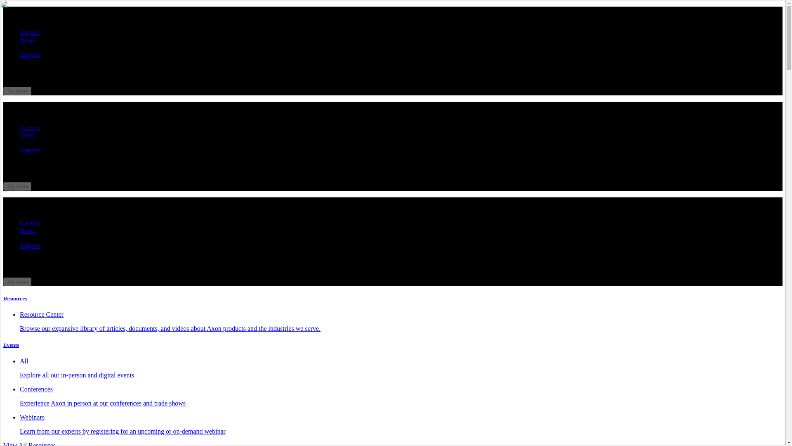 This screenshot has height=446, width=792. What do you see at coordinates (17, 186) in the screenshot?
I see `Try Axon` at bounding box center [17, 186].